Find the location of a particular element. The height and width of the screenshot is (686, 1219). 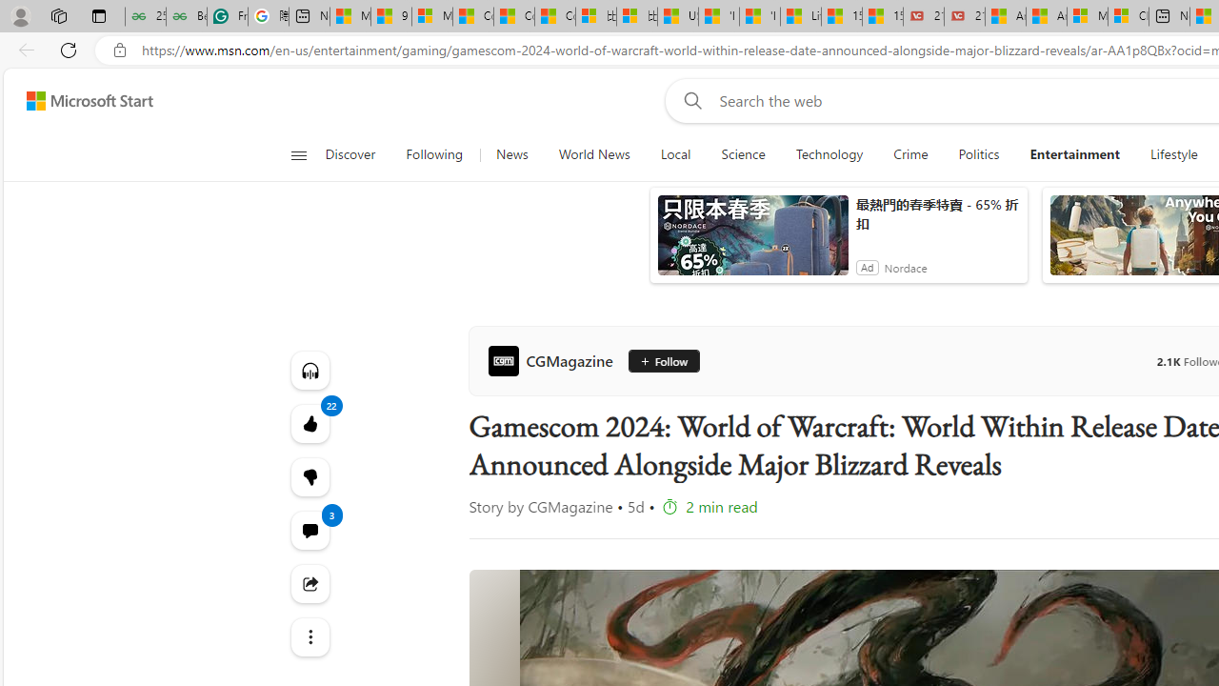

Free AI Writing Assistance for Students | Grammarly is located at coordinates (227, 17).